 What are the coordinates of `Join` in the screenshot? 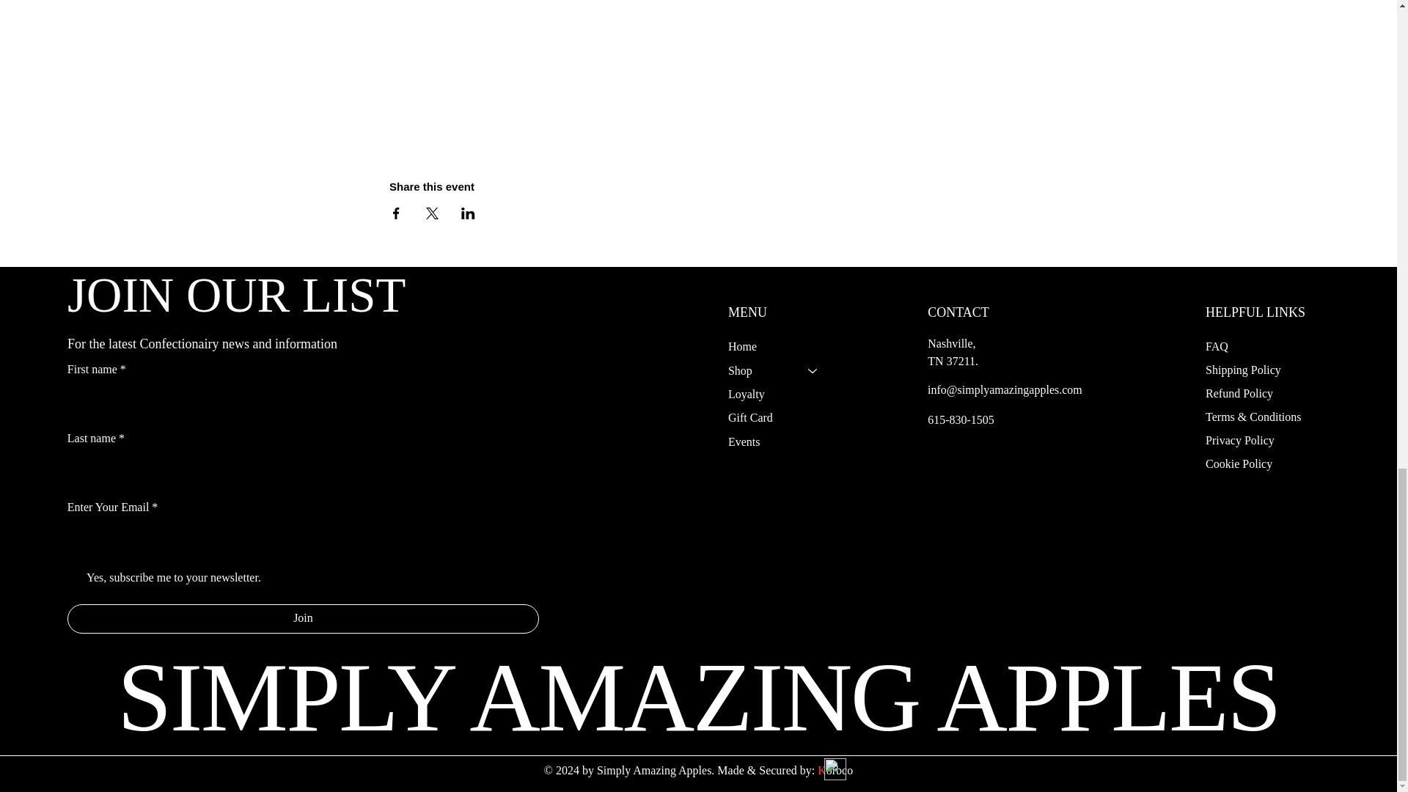 It's located at (304, 619).